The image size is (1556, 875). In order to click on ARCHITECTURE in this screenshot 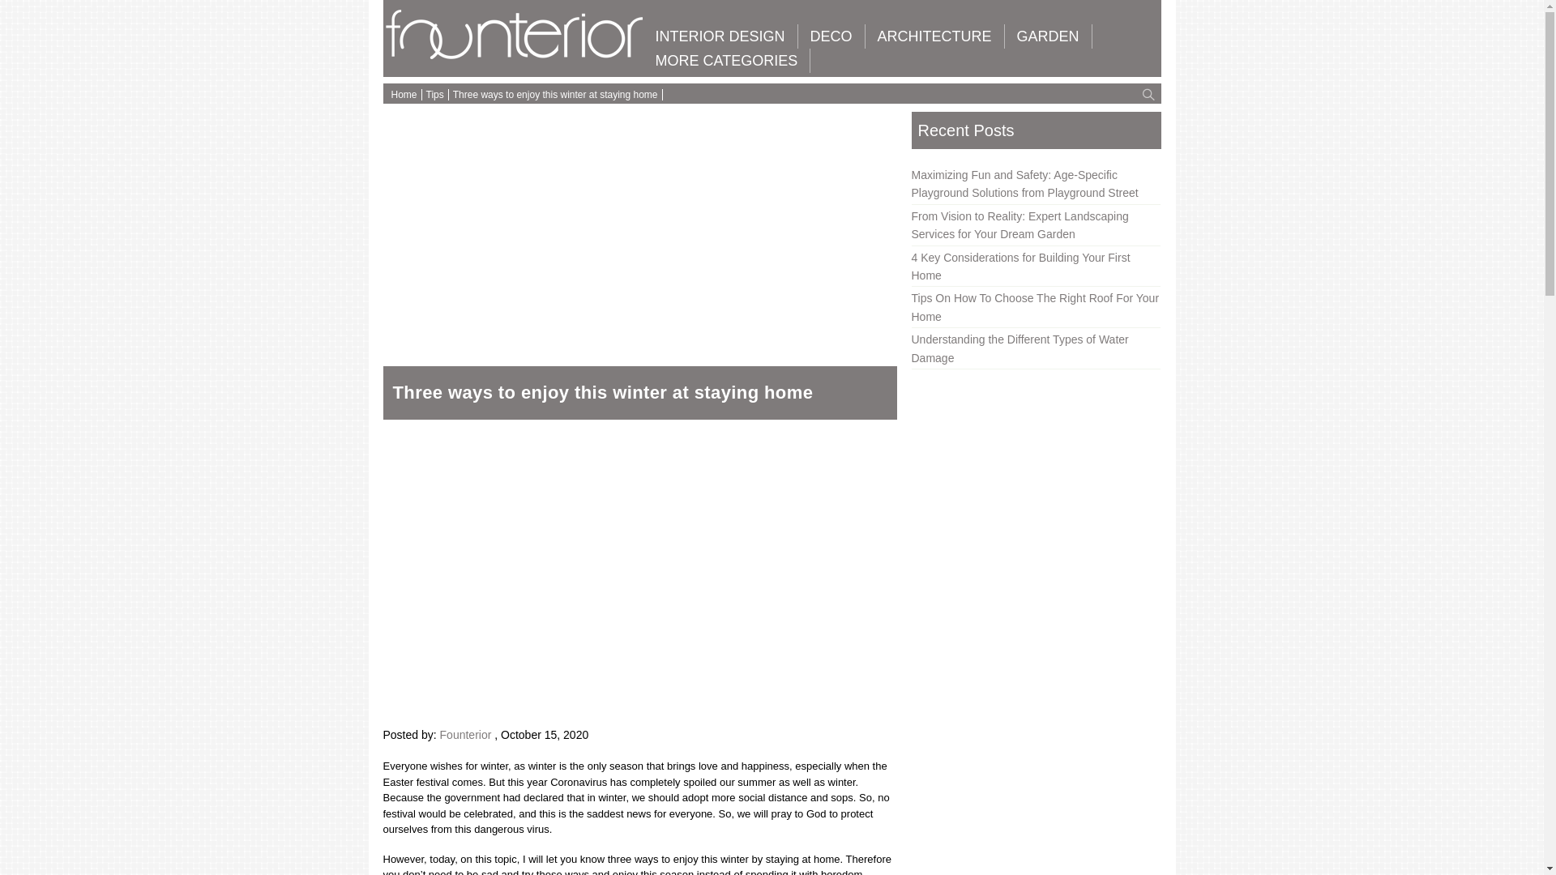, I will do `click(934, 36)`.